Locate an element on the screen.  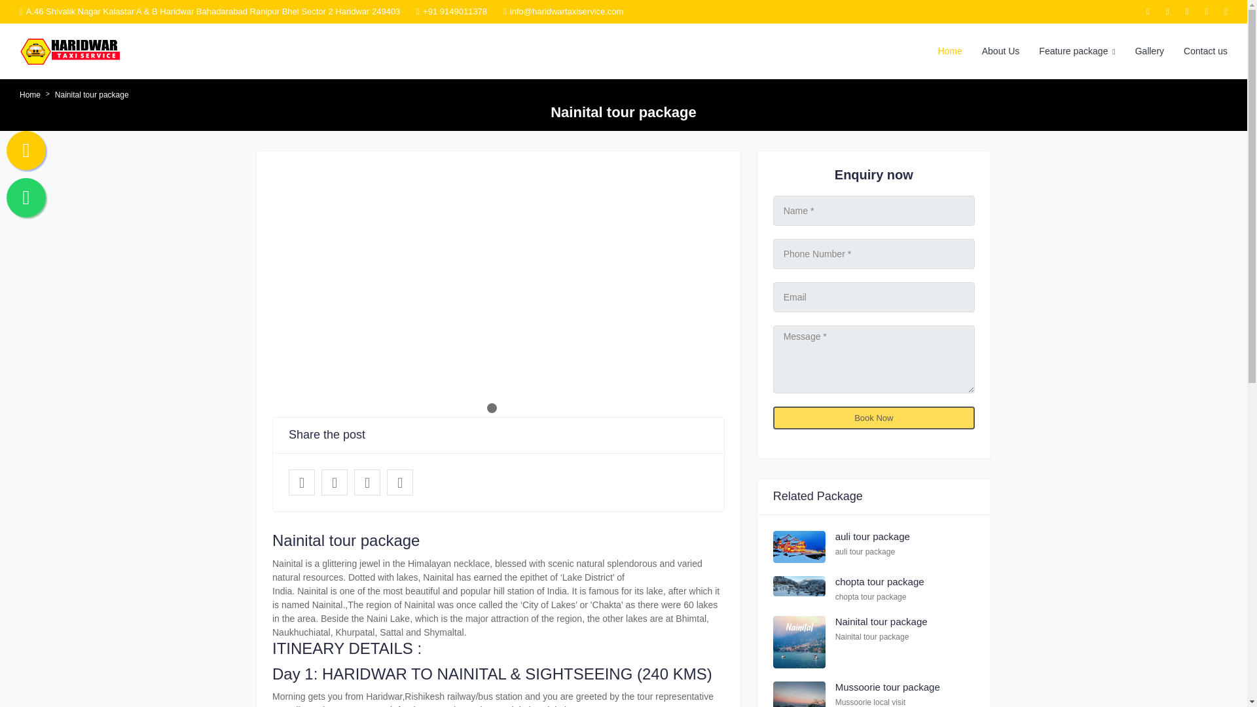
Home is located at coordinates (30, 95).